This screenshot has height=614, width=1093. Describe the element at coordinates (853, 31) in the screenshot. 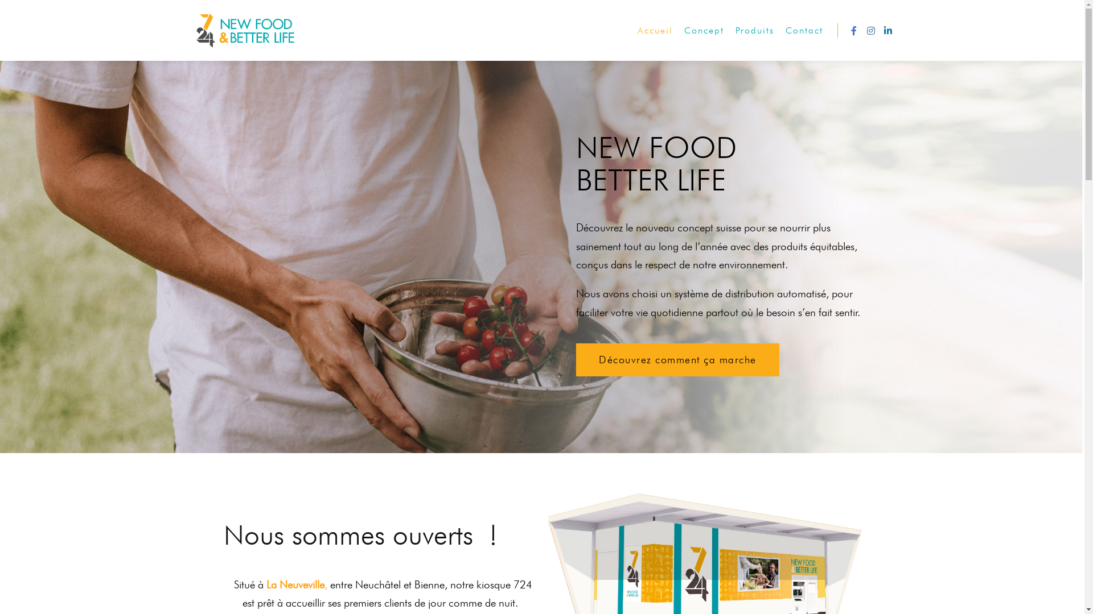

I see `Facebook` at that location.